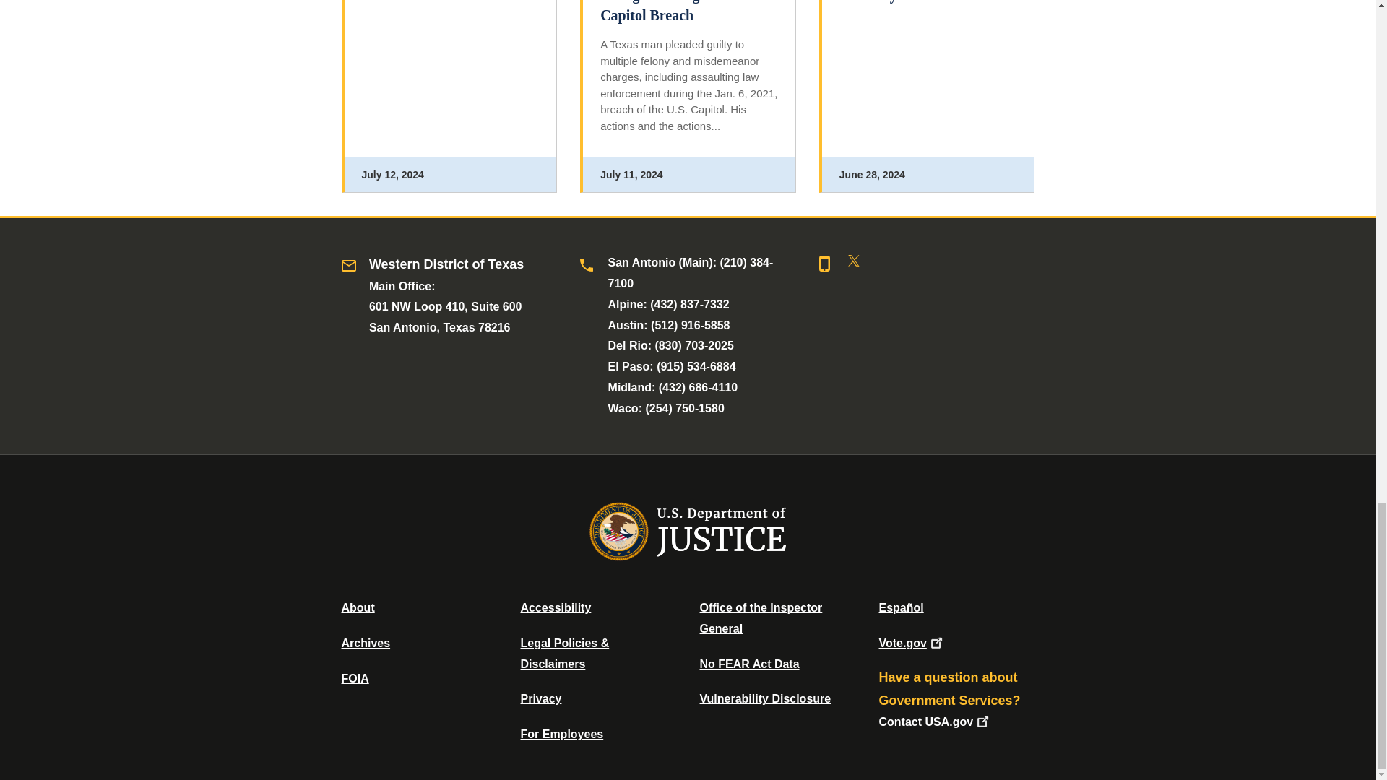 This screenshot has height=780, width=1387. What do you see at coordinates (562, 734) in the screenshot?
I see `For Employees` at bounding box center [562, 734].